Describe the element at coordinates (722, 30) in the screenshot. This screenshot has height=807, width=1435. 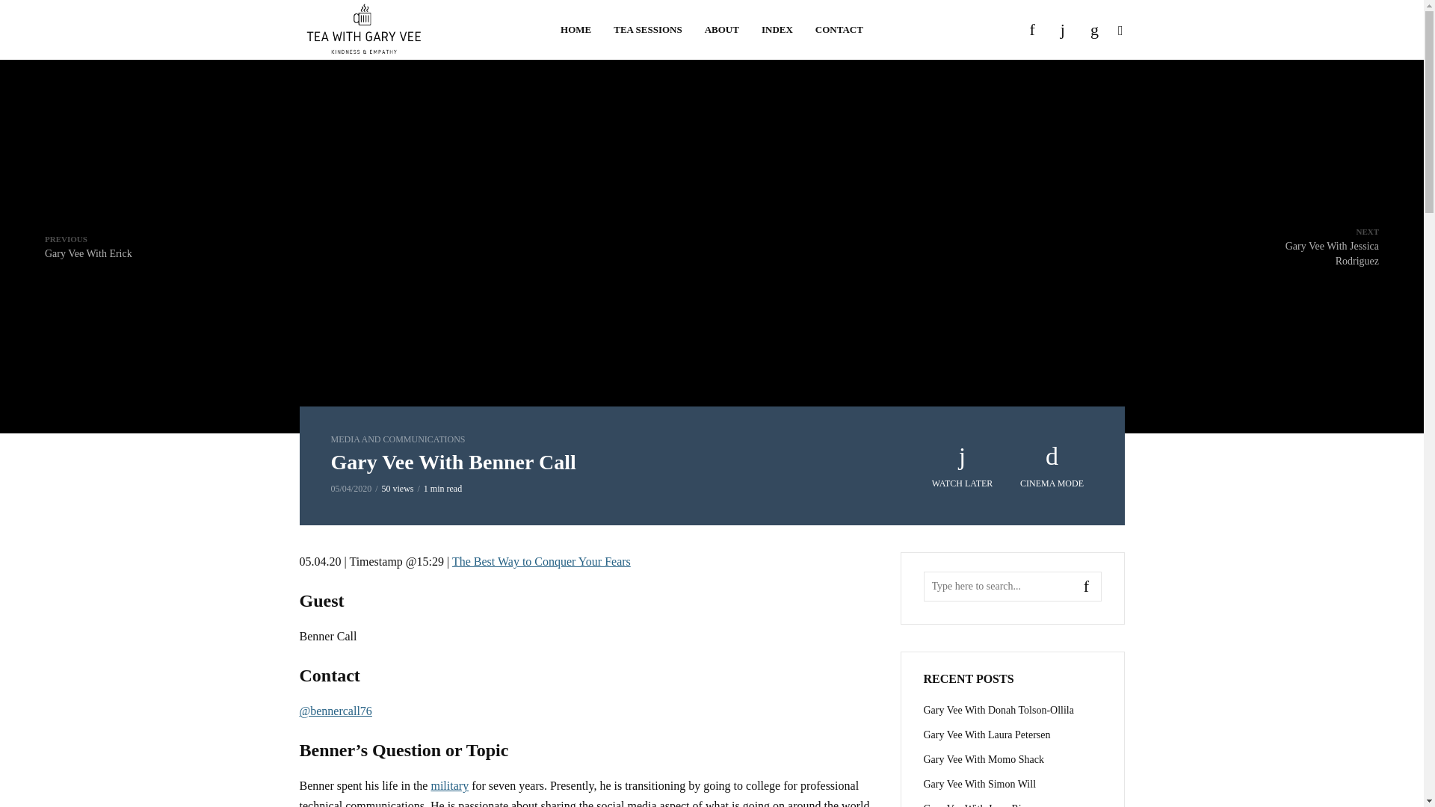
I see `ABOUT` at that location.